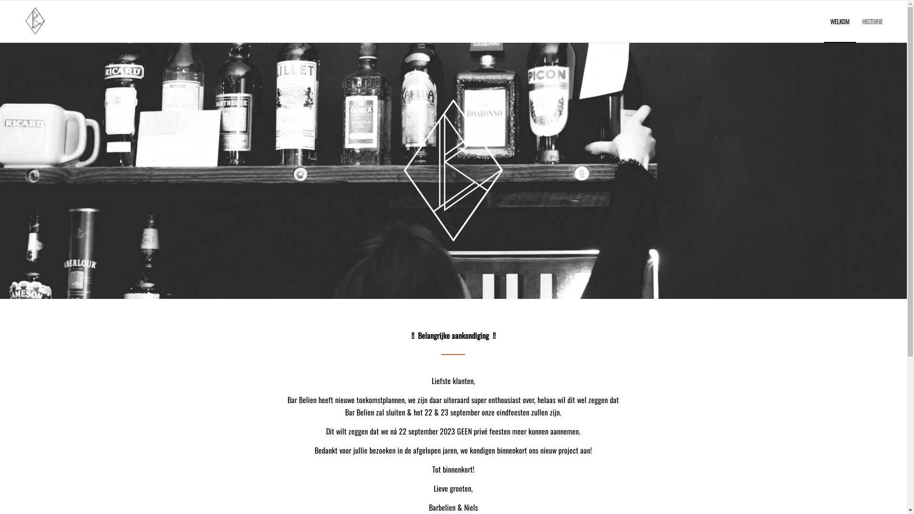 This screenshot has height=514, width=914. I want to click on HISTORIE, so click(872, 21).